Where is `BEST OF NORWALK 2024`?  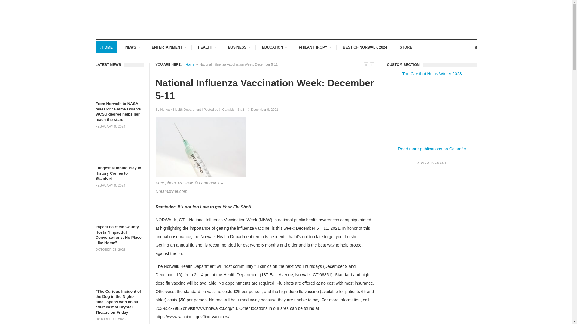 BEST OF NORWALK 2024 is located at coordinates (365, 47).